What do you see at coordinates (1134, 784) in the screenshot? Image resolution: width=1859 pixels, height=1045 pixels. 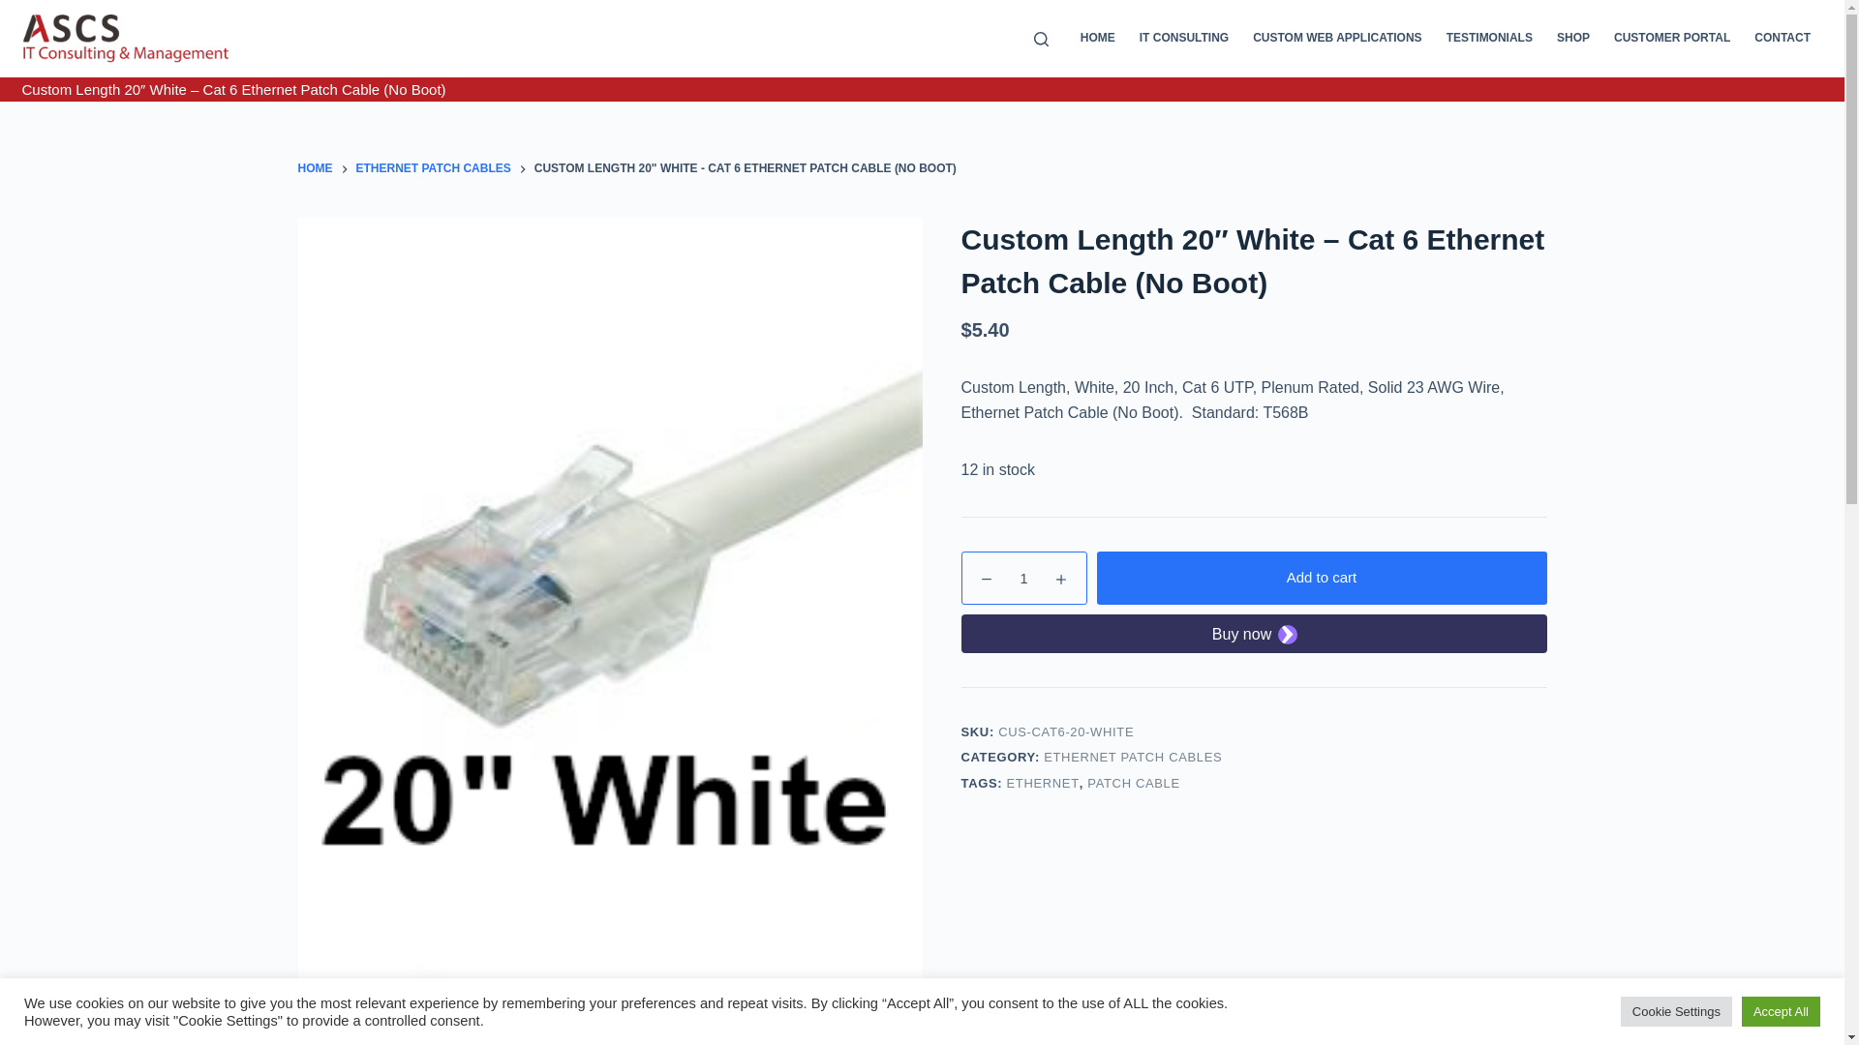 I see `PATCH CABLE` at bounding box center [1134, 784].